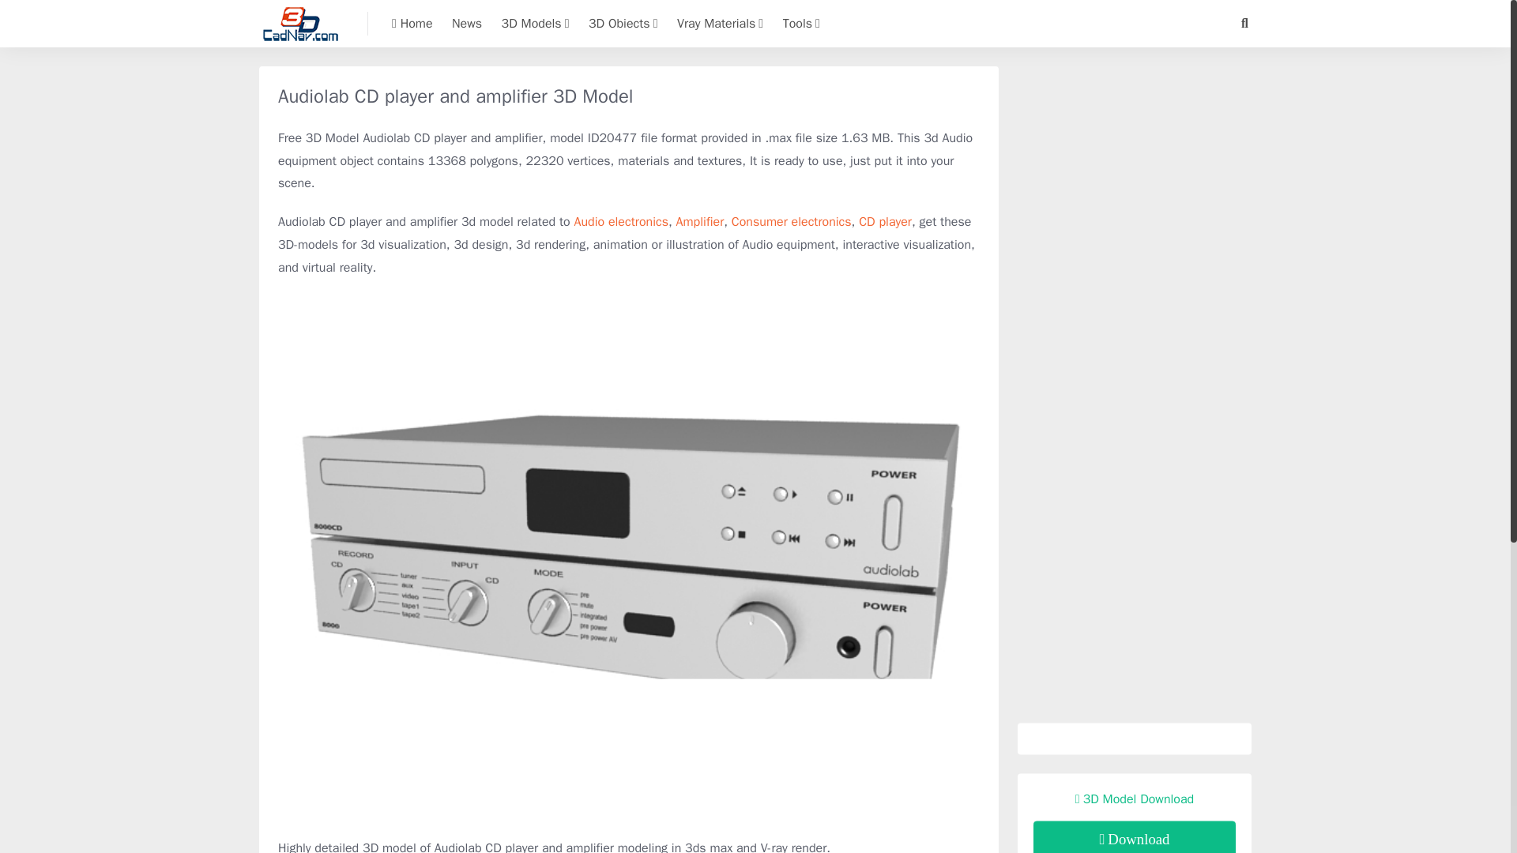 This screenshot has width=1517, height=853. Describe the element at coordinates (536, 24) in the screenshot. I see `3D Models` at that location.